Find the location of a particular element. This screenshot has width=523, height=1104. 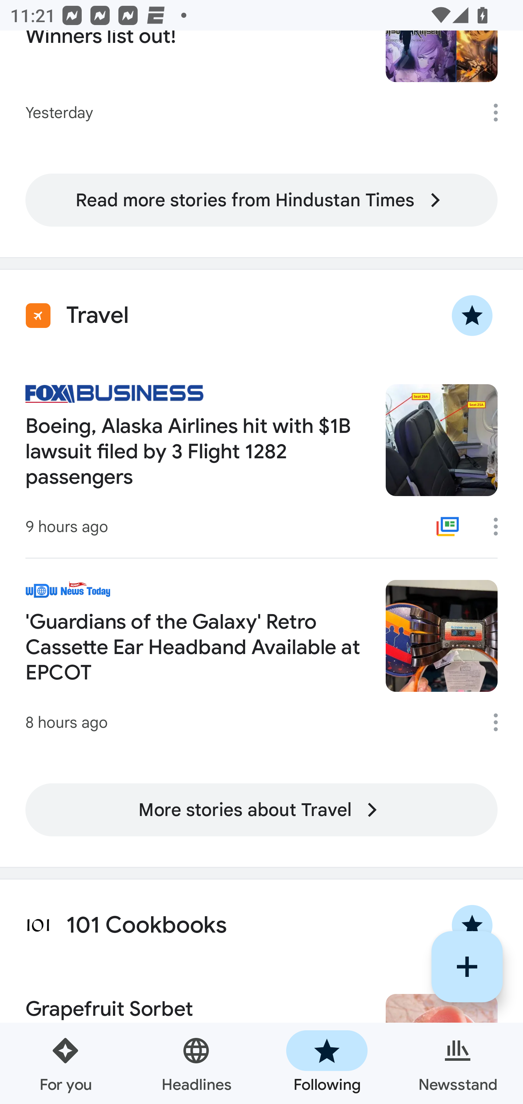

More options is located at coordinates (500, 113).